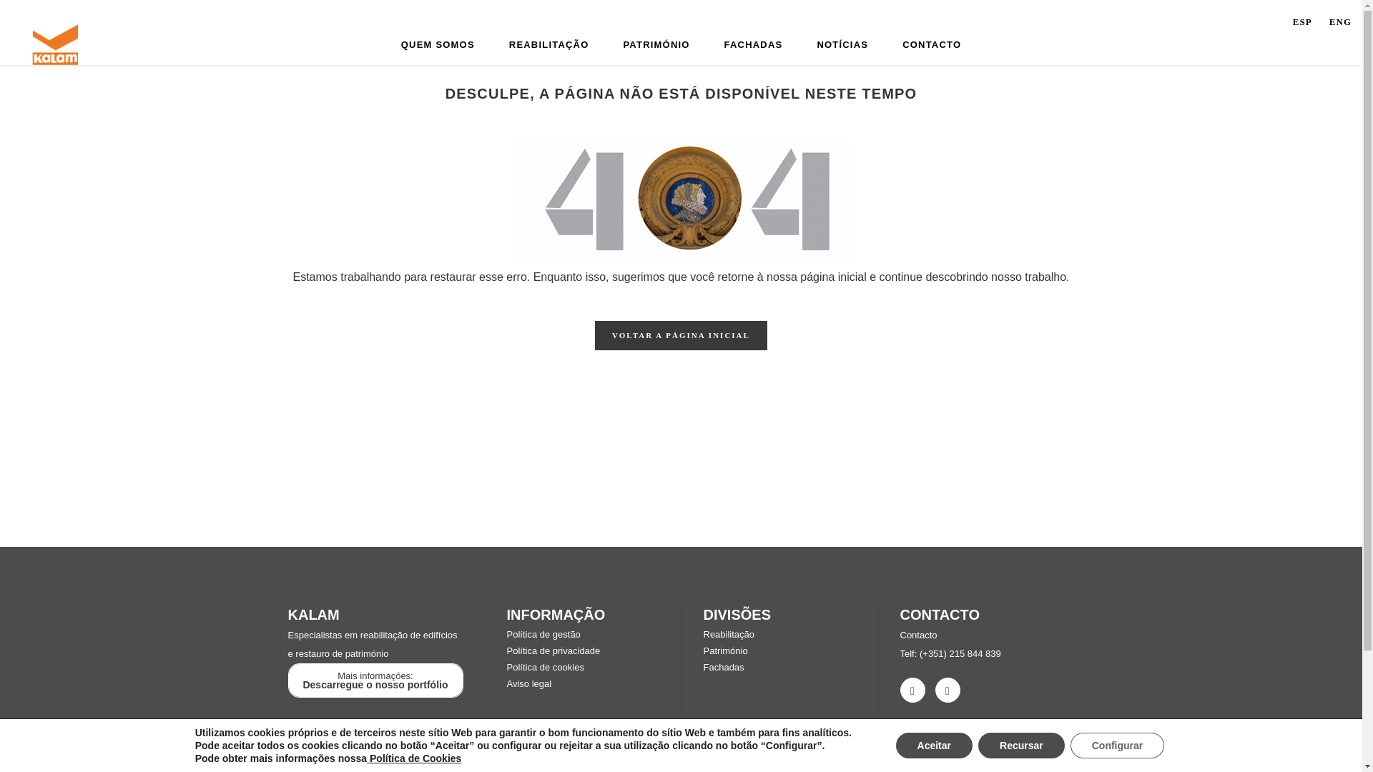 Image resolution: width=1373 pixels, height=772 pixels. Describe the element at coordinates (754, 44) in the screenshot. I see `FACHADAS` at that location.